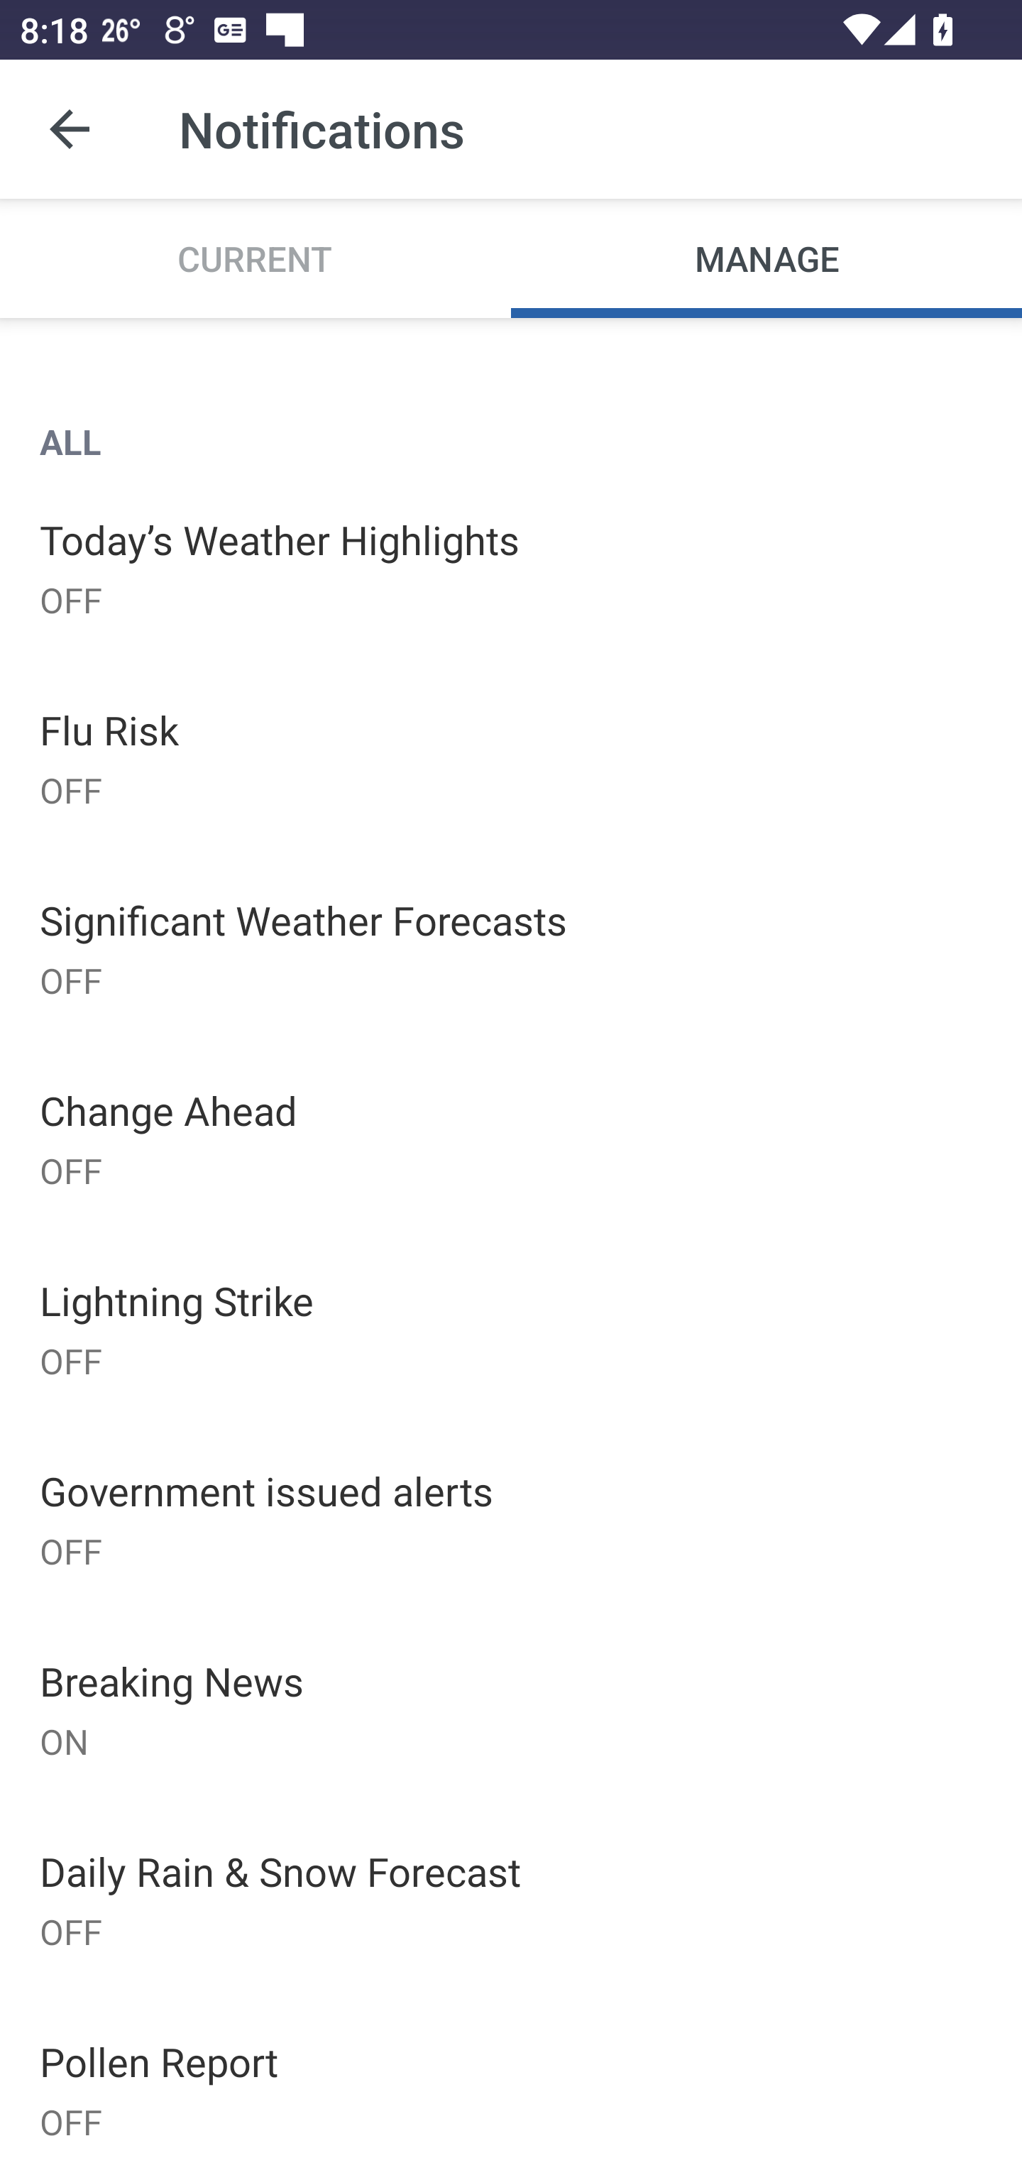 The width and height of the screenshot is (1022, 2158). What do you see at coordinates (511, 2076) in the screenshot?
I see `Pollen Report OFF` at bounding box center [511, 2076].